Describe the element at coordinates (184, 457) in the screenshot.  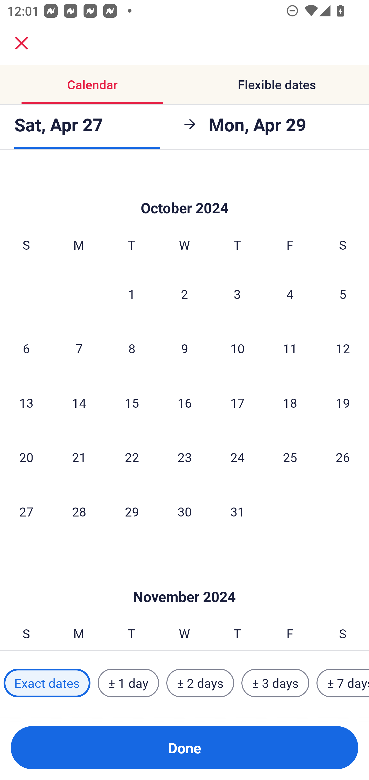
I see `23 Wednesday, October 23, 2024` at that location.